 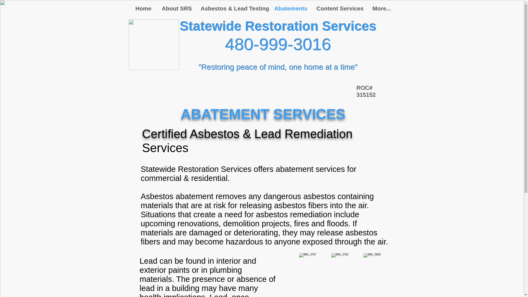 I want to click on Home, so click(x=144, y=8).